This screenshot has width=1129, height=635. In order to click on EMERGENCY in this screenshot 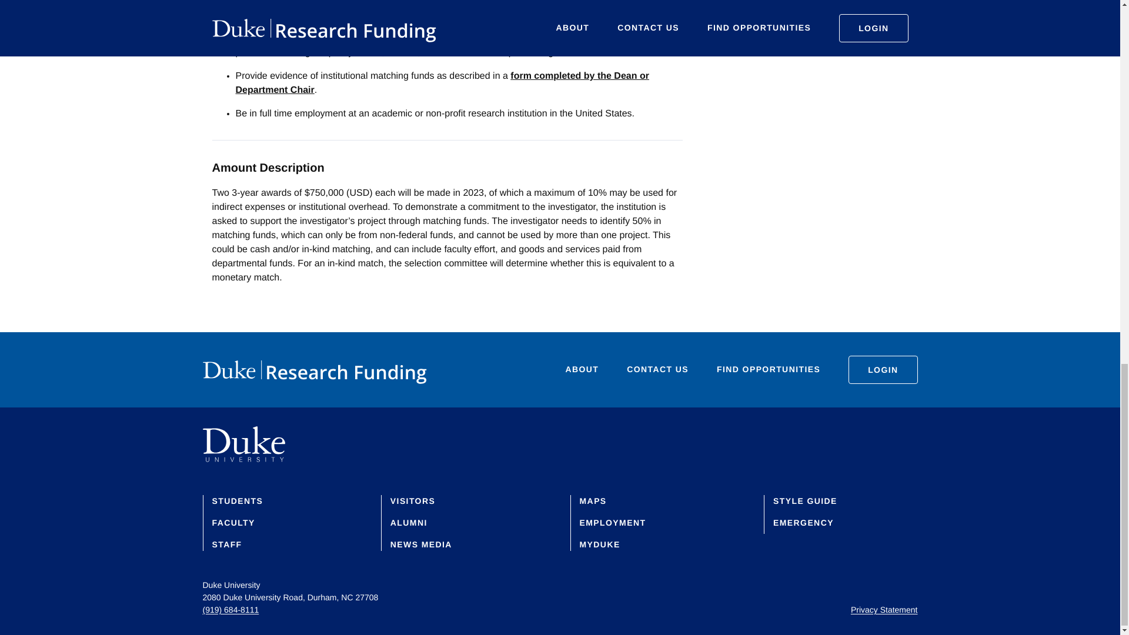, I will do `click(803, 523)`.